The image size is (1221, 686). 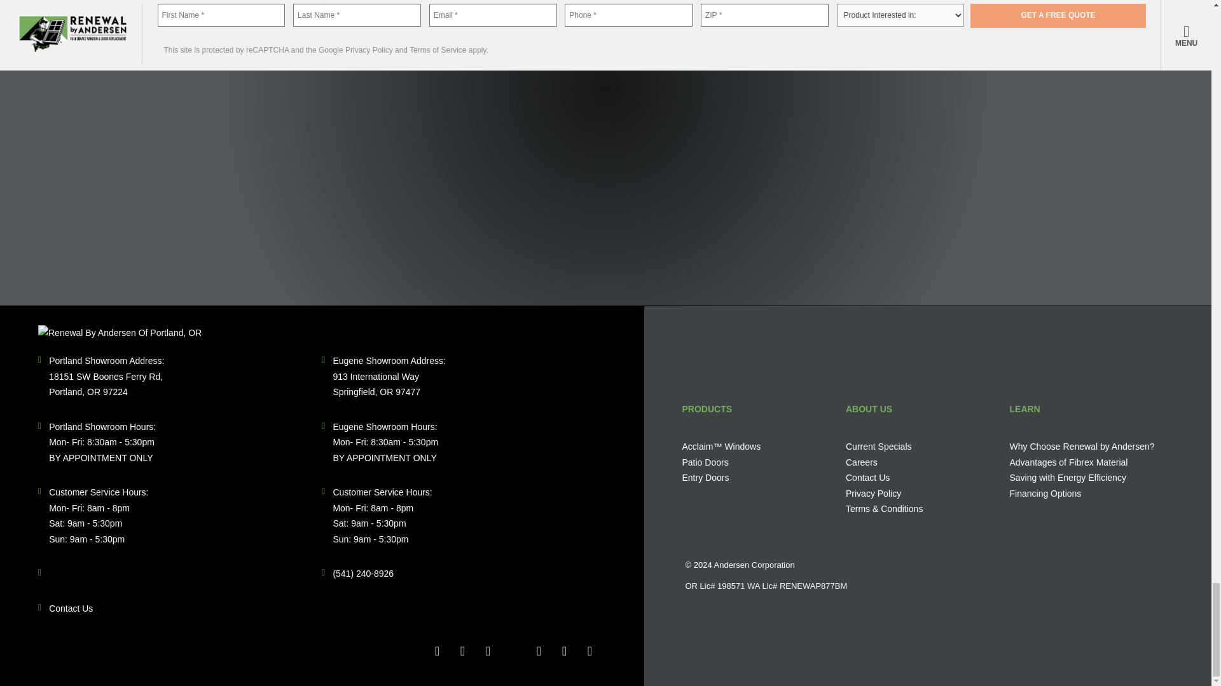 I want to click on Google My Business, so click(x=513, y=650).